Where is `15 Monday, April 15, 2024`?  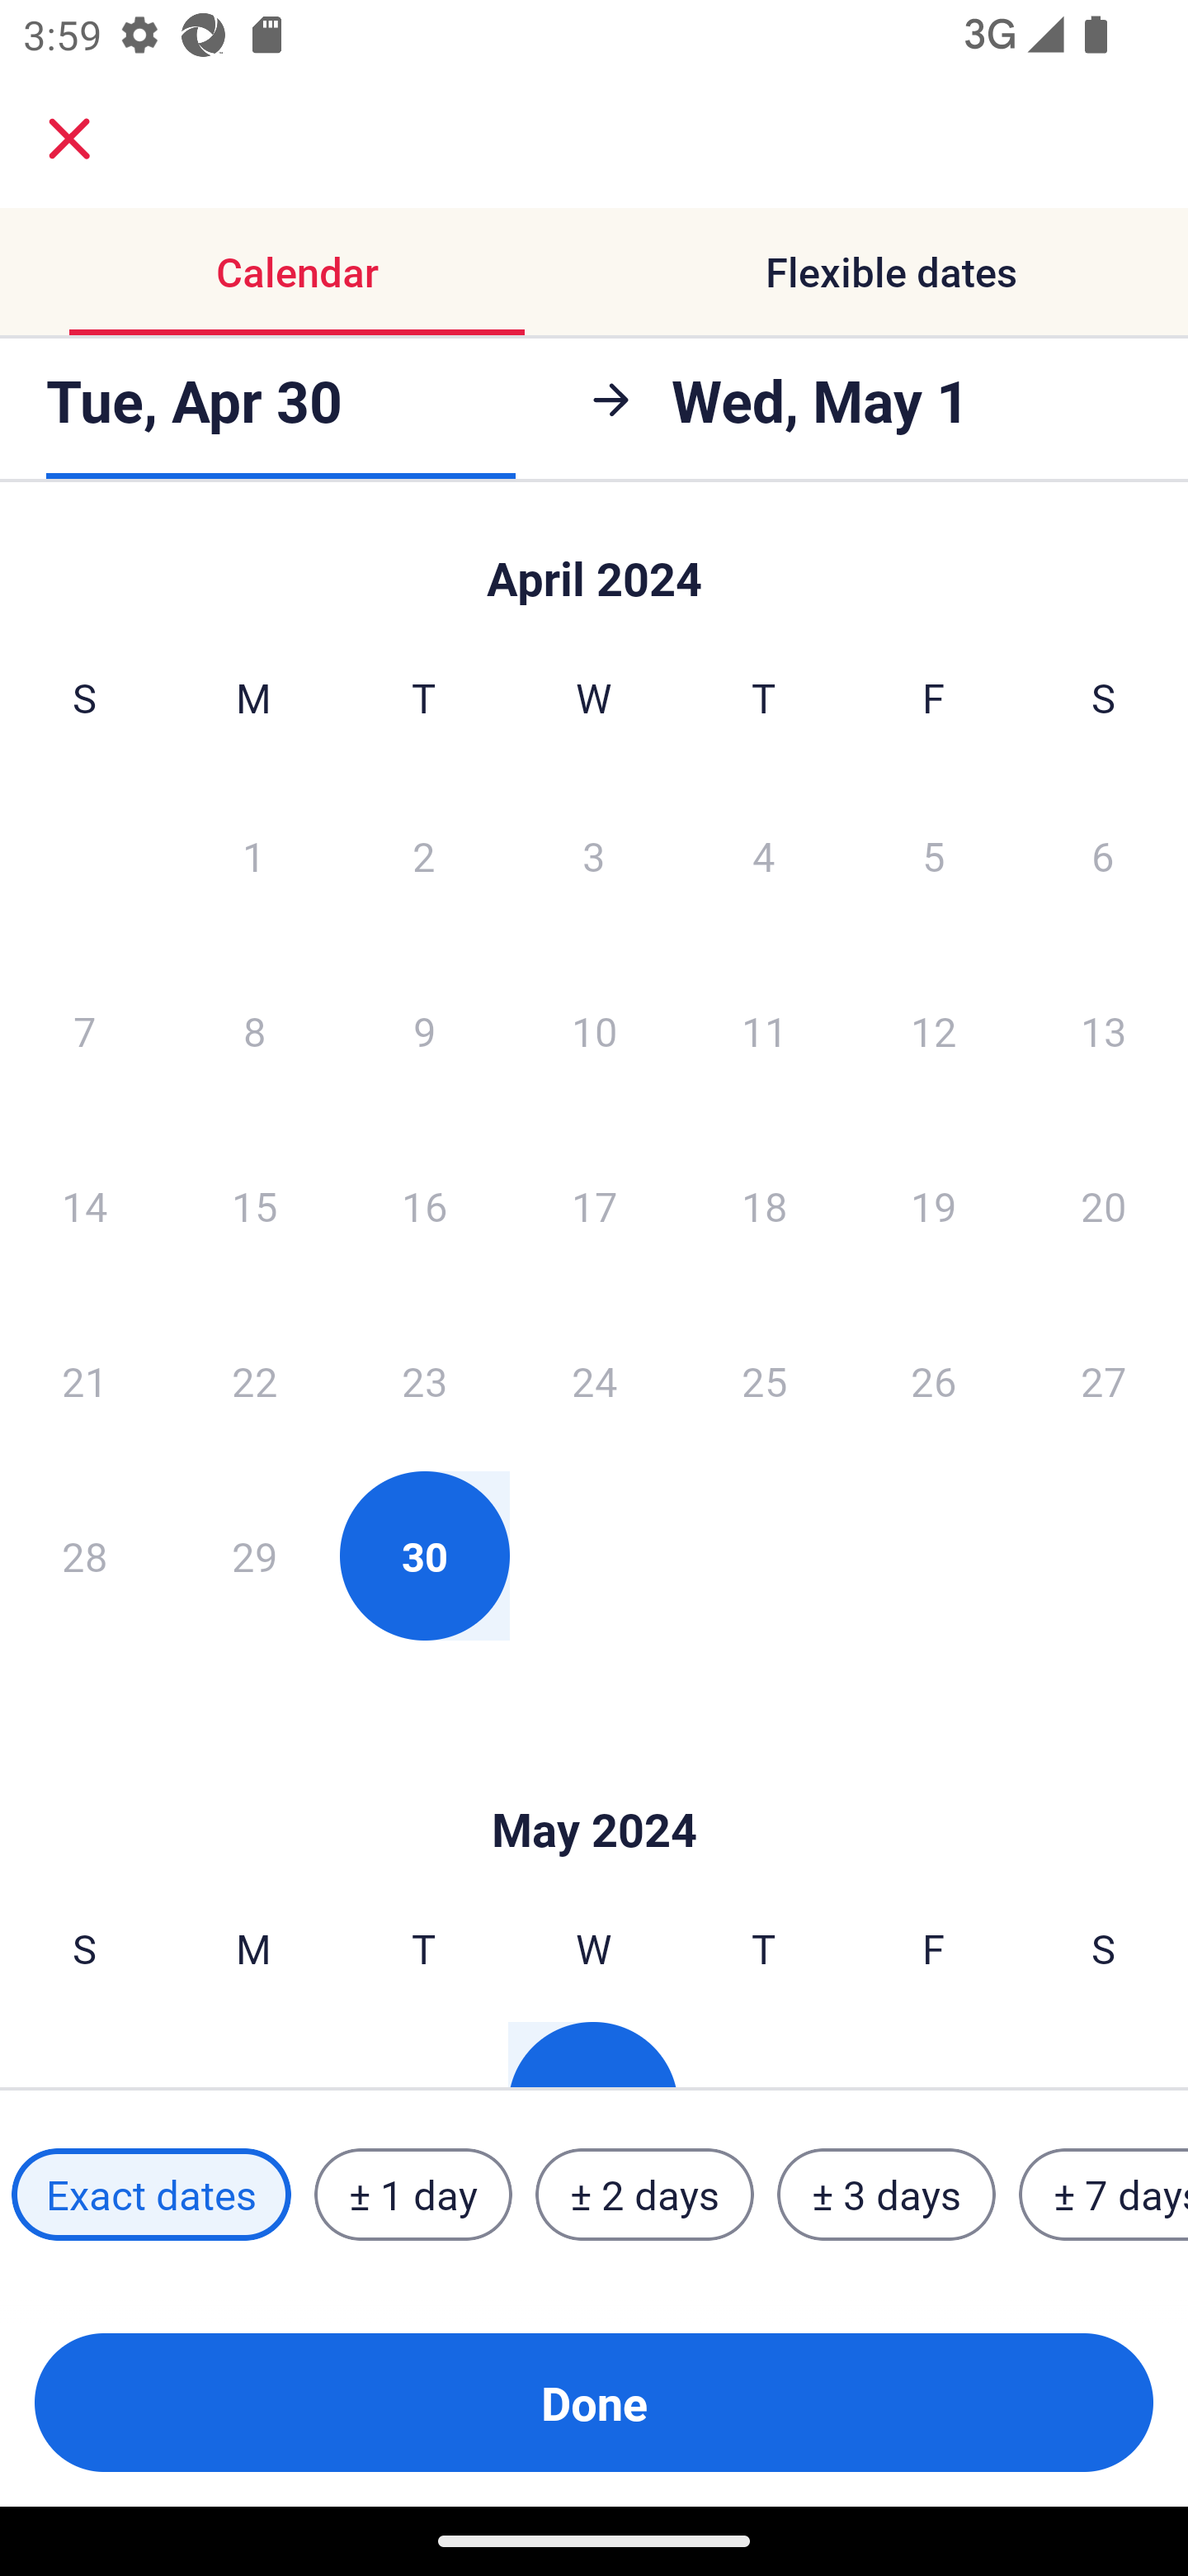 15 Monday, April 15, 2024 is located at coordinates (254, 1205).